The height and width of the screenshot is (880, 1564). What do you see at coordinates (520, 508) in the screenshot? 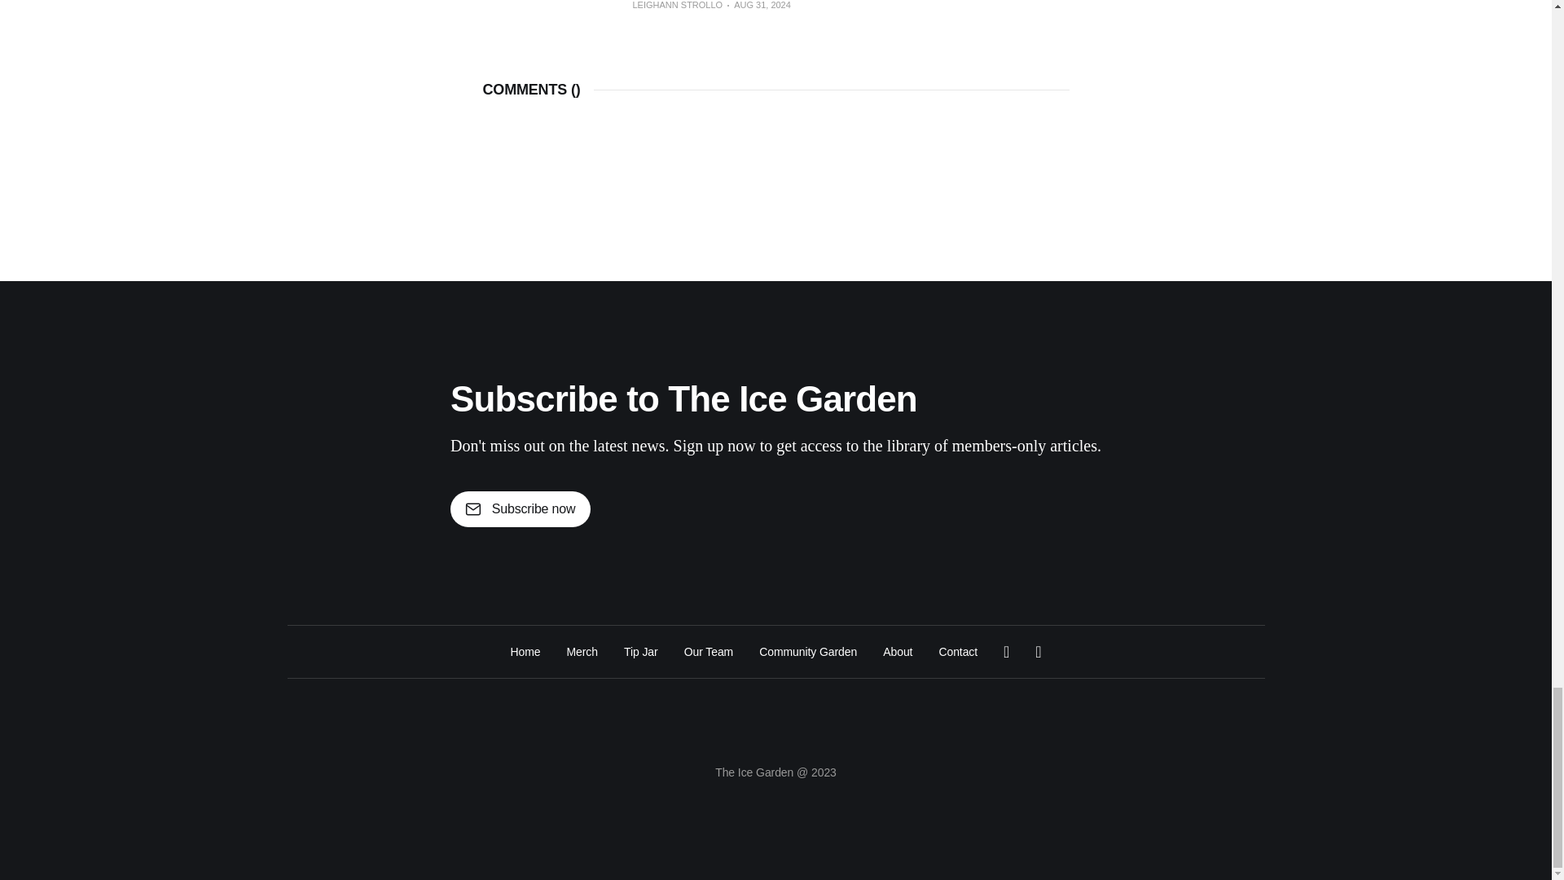
I see `Subscribe now` at bounding box center [520, 508].